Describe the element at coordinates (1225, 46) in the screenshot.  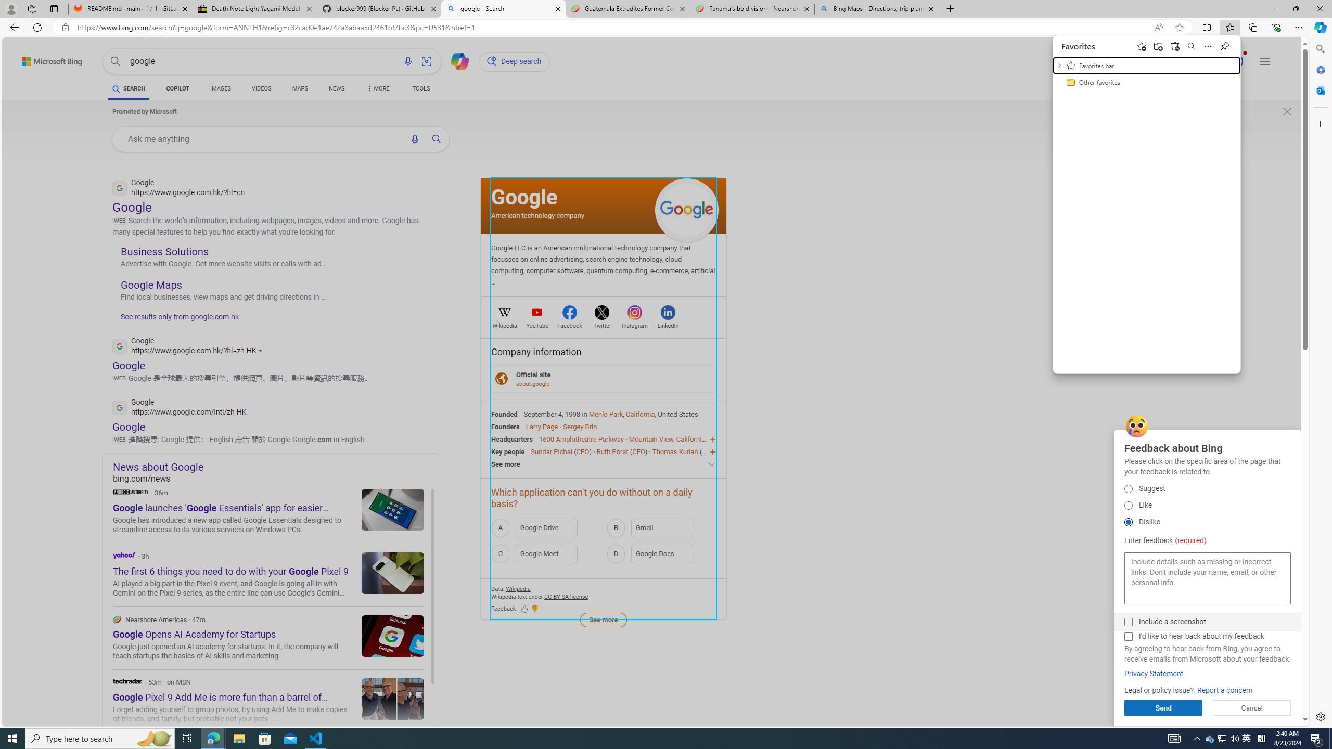
I see `Start` at that location.